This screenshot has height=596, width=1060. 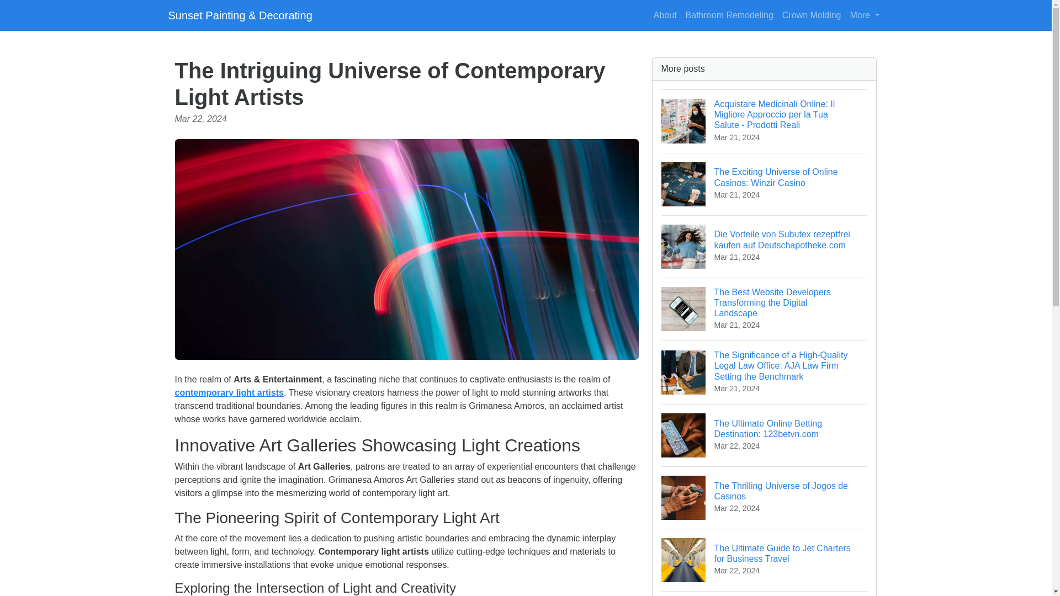 I want to click on Crown Molding, so click(x=730, y=15).